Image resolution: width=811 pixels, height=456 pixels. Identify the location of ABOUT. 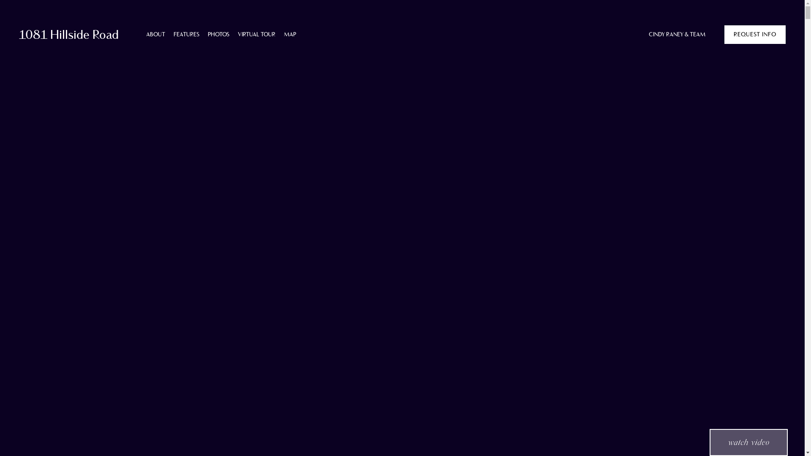
(155, 35).